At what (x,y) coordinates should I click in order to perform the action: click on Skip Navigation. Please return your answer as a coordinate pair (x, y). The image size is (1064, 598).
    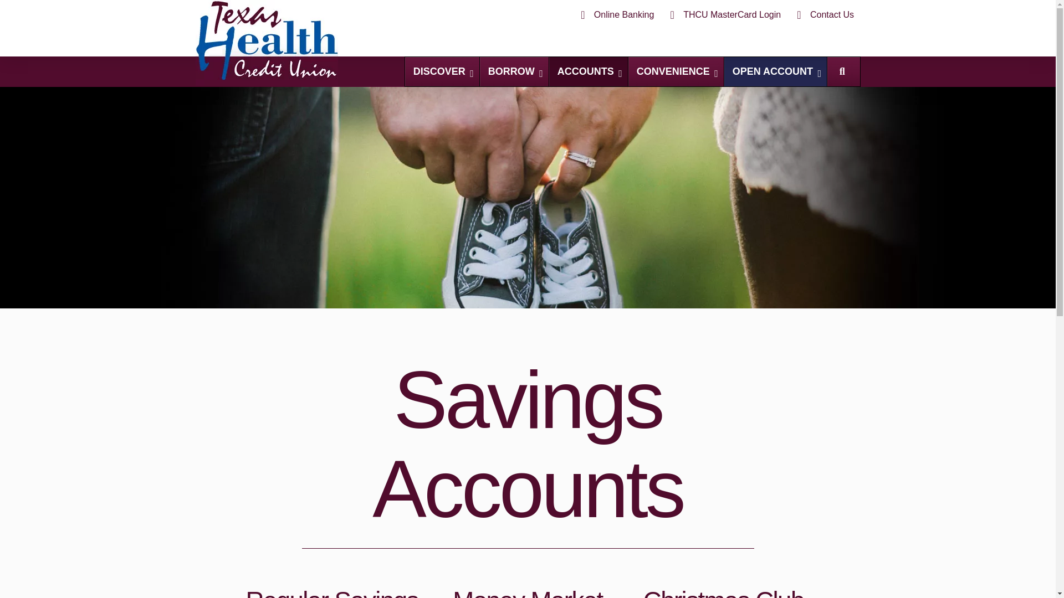
    Looking at the image, I should click on (514, 71).